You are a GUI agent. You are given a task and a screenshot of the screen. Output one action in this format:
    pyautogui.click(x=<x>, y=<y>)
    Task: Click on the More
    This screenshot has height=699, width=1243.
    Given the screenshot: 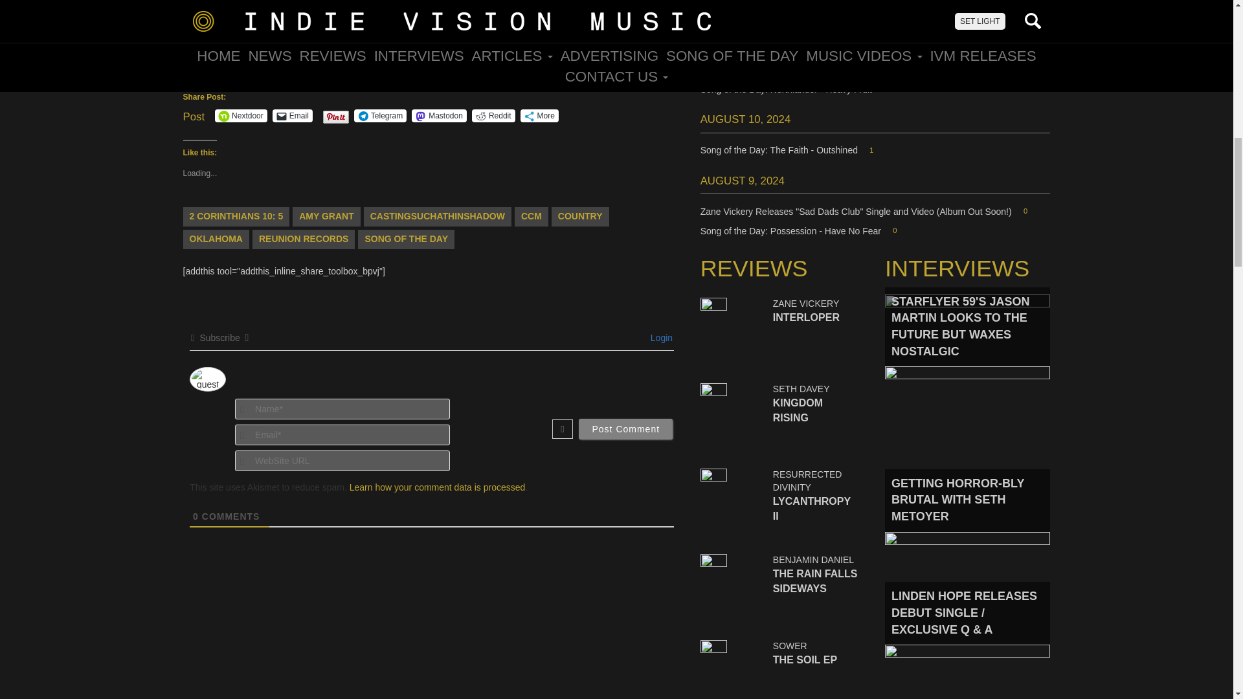 What is the action you would take?
    pyautogui.click(x=539, y=115)
    